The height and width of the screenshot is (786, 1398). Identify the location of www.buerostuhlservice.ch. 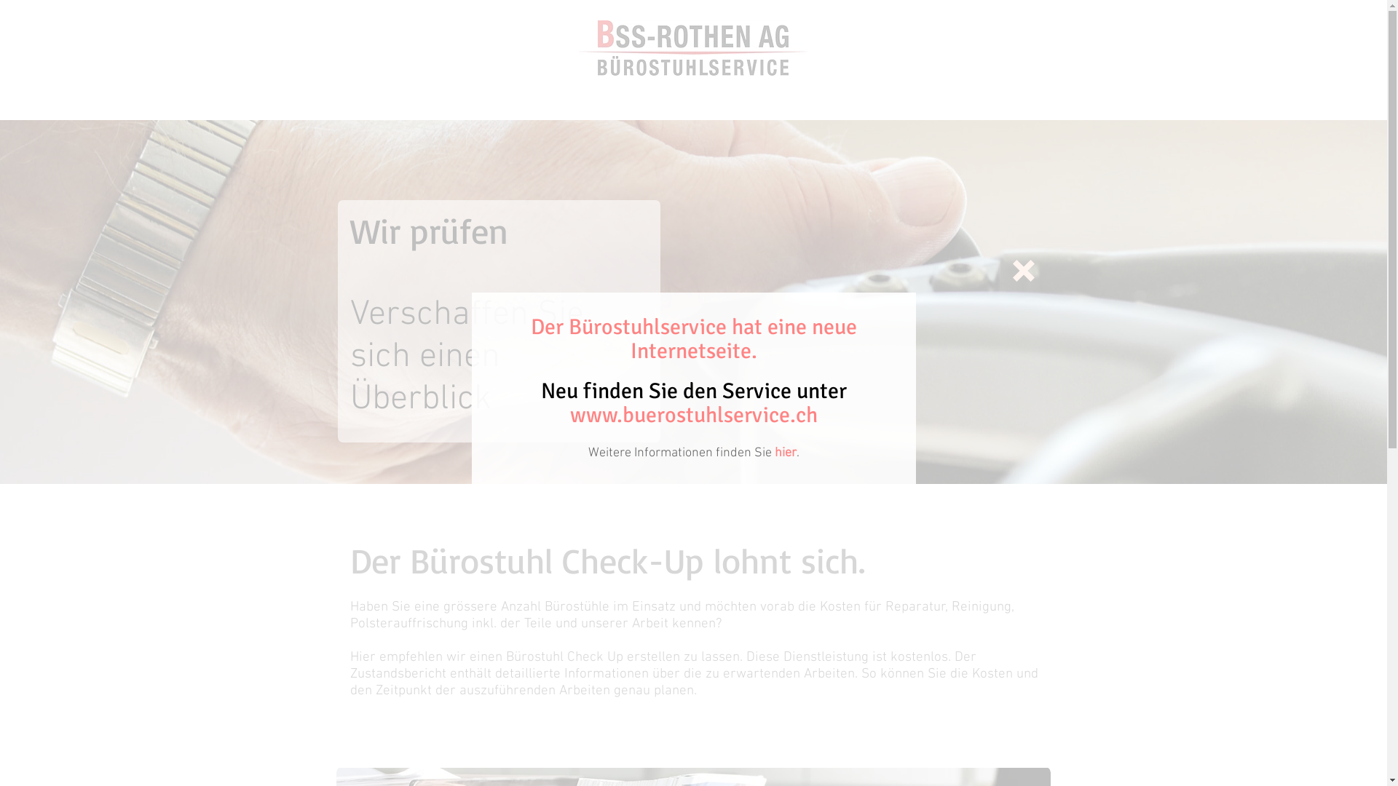
(693, 415).